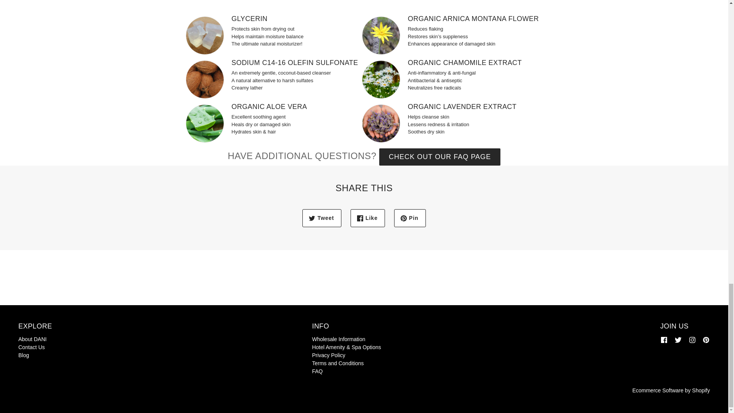 This screenshot has height=413, width=734. What do you see at coordinates (31, 347) in the screenshot?
I see `Contact Us` at bounding box center [31, 347].